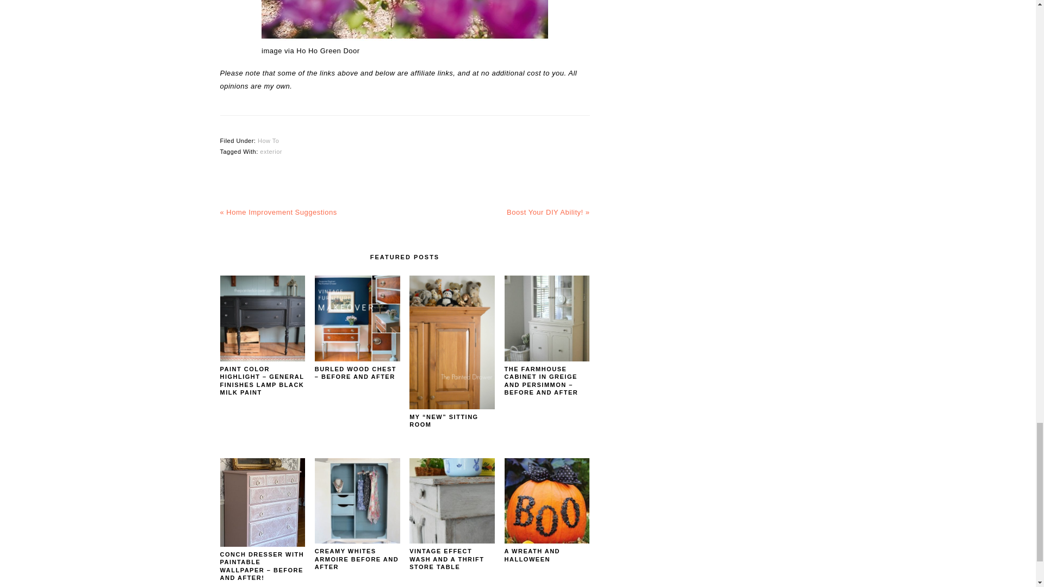  I want to click on CREAMY WHITES ARMOIRE BEFORE AND AFTER, so click(357, 559).